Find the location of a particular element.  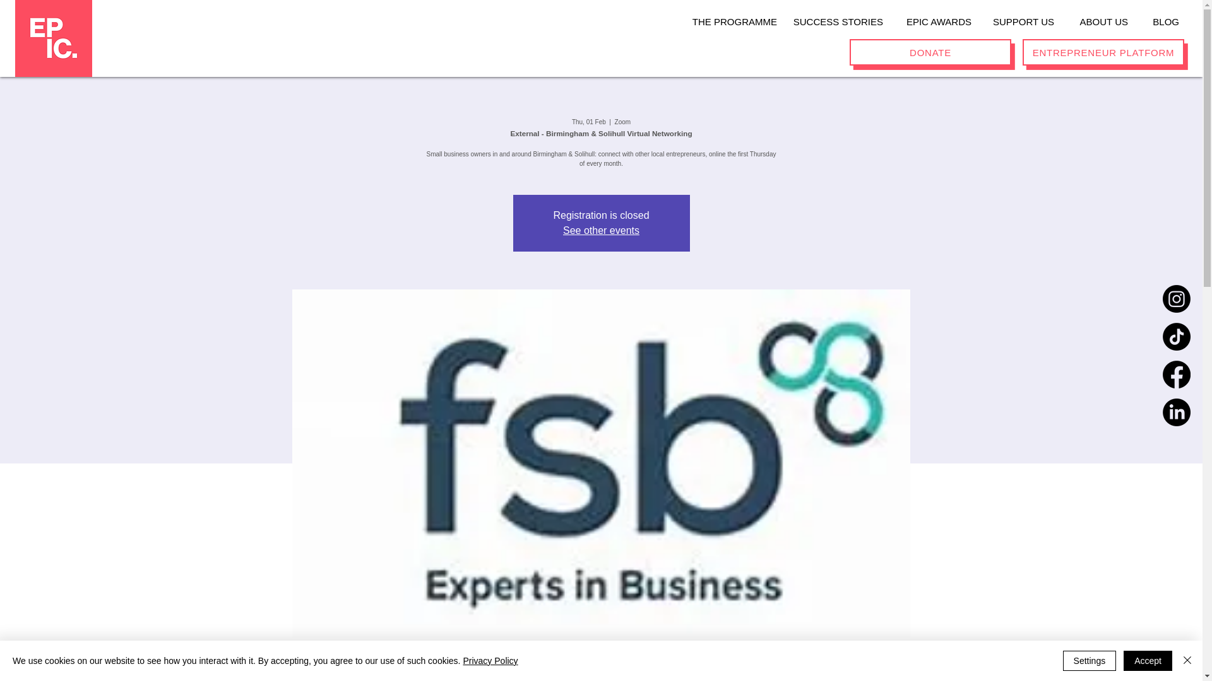

THE PROGRAMME is located at coordinates (728, 16).